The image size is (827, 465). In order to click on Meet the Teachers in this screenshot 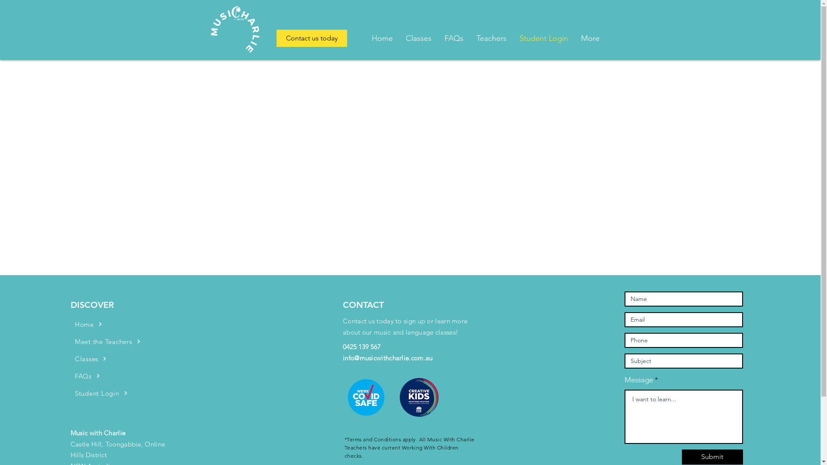, I will do `click(136, 341)`.